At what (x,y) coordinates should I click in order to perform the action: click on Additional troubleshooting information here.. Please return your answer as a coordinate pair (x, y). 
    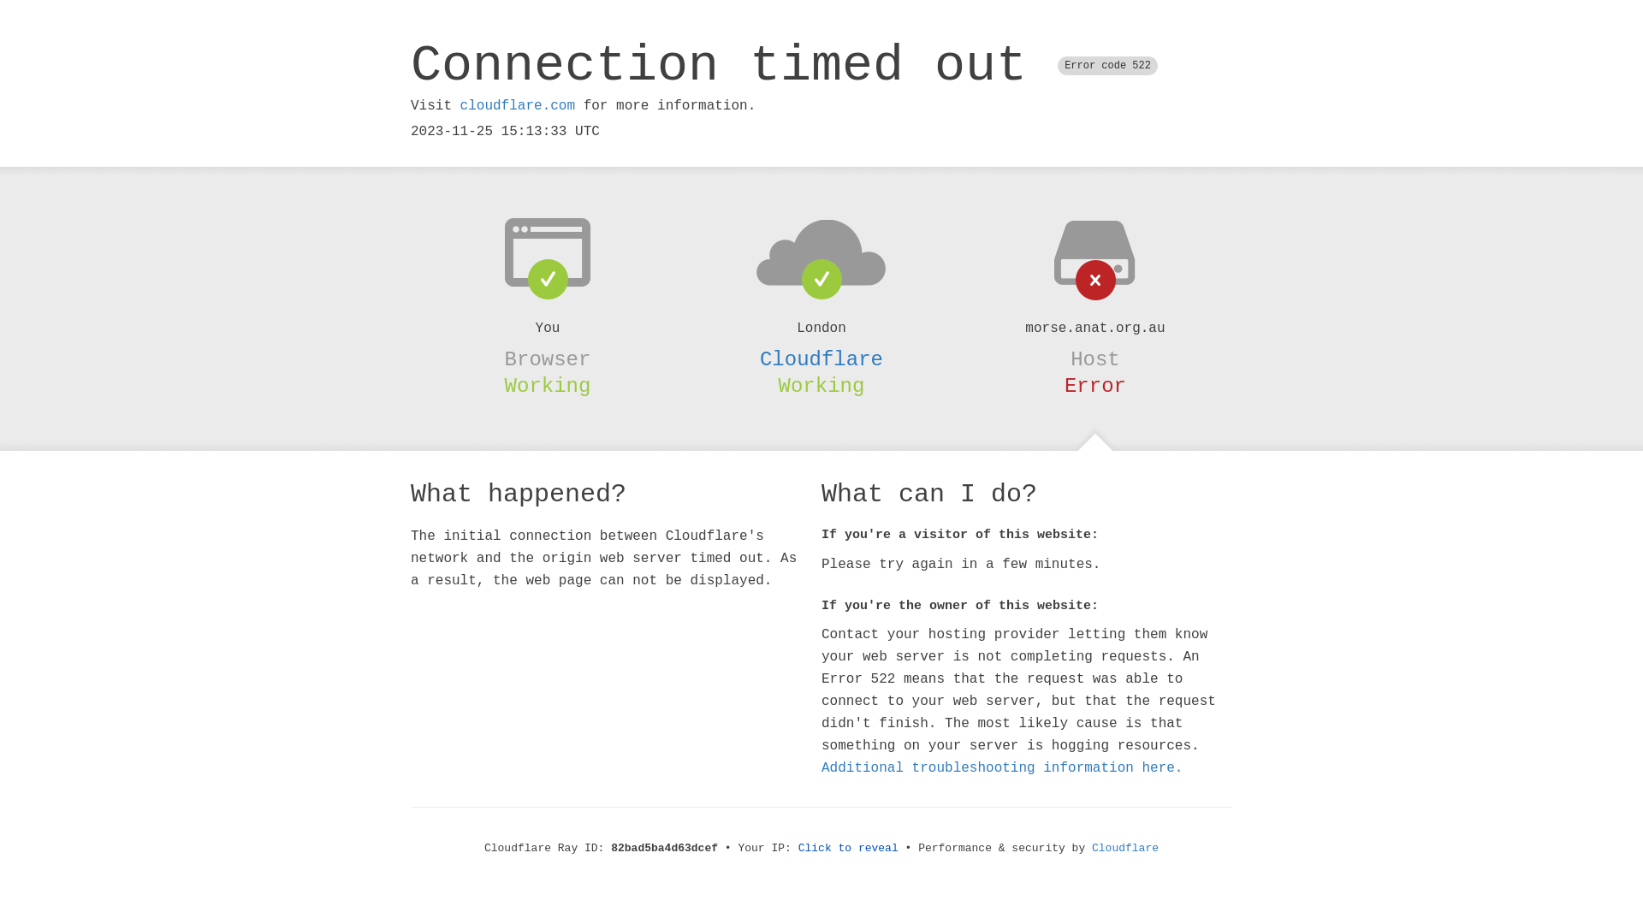
    Looking at the image, I should click on (1002, 768).